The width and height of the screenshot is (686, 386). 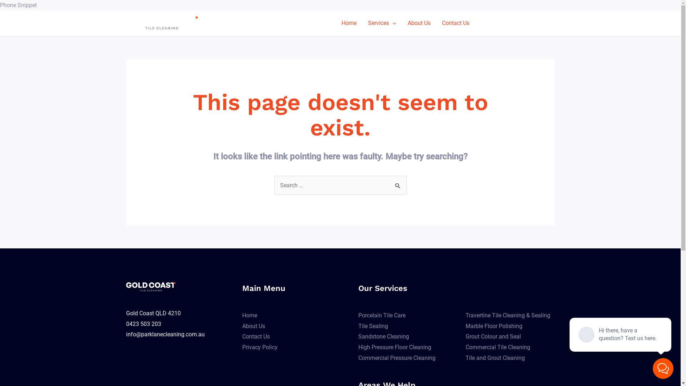 What do you see at coordinates (495, 358) in the screenshot?
I see `Tile and Grout Cleaning` at bounding box center [495, 358].